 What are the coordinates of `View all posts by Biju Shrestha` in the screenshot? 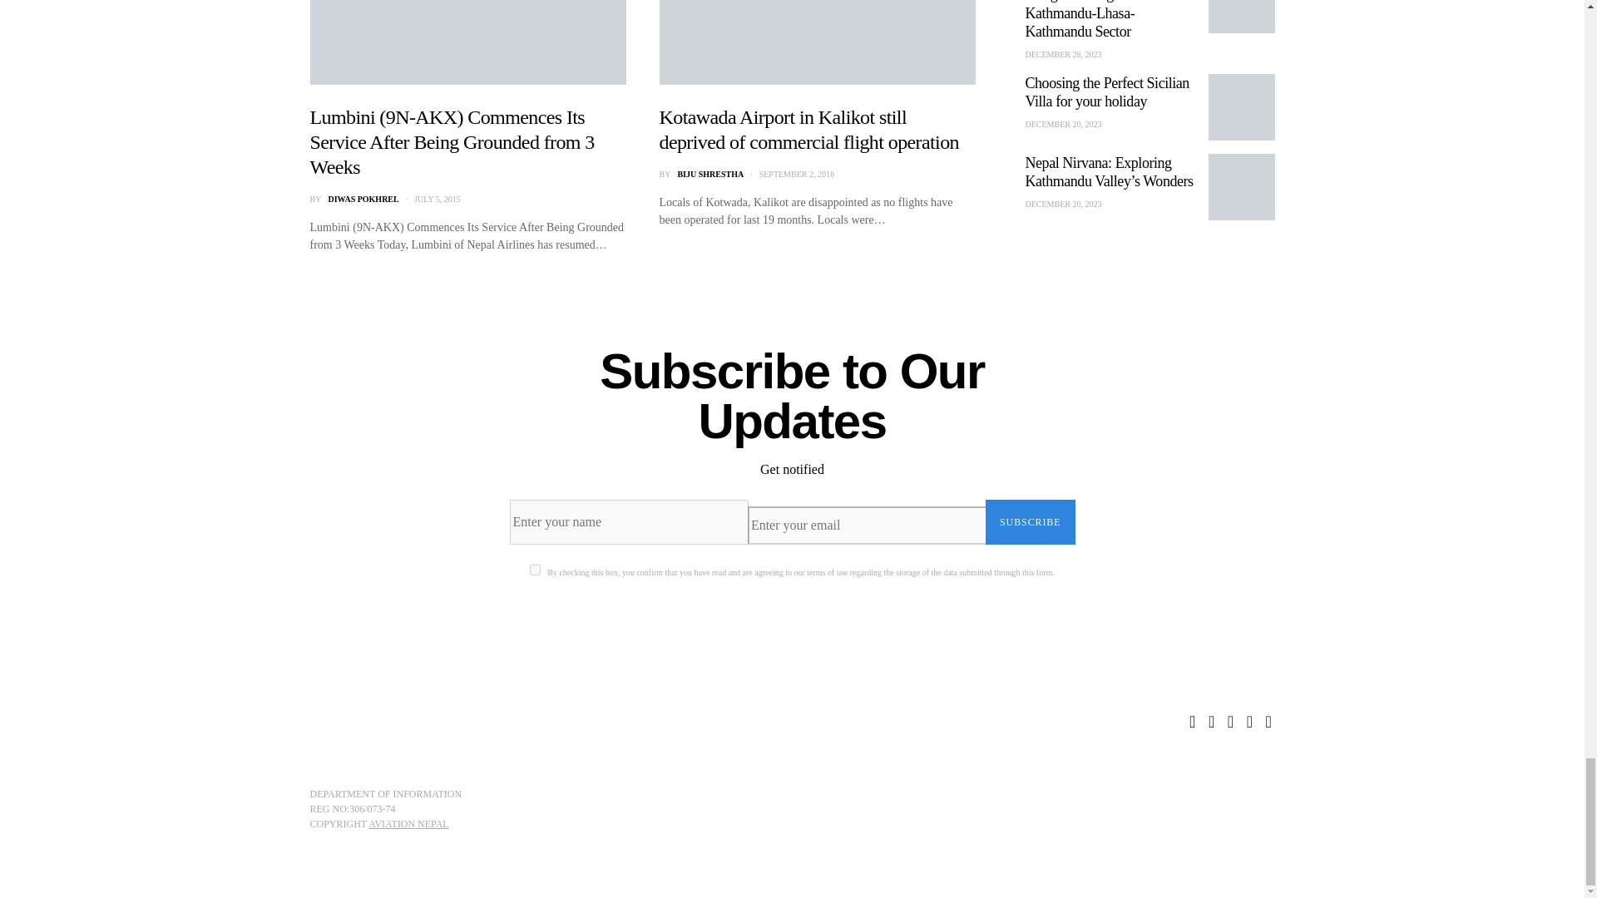 It's located at (710, 174).